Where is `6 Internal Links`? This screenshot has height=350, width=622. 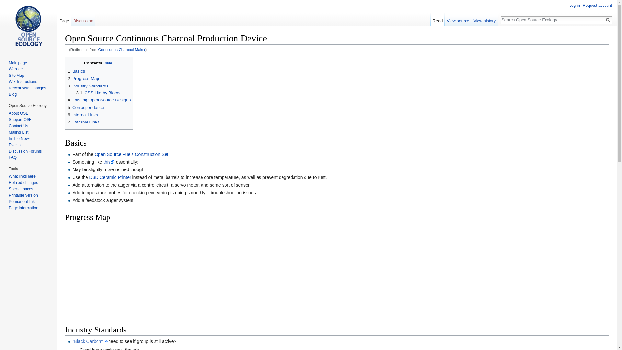 6 Internal Links is located at coordinates (83, 115).